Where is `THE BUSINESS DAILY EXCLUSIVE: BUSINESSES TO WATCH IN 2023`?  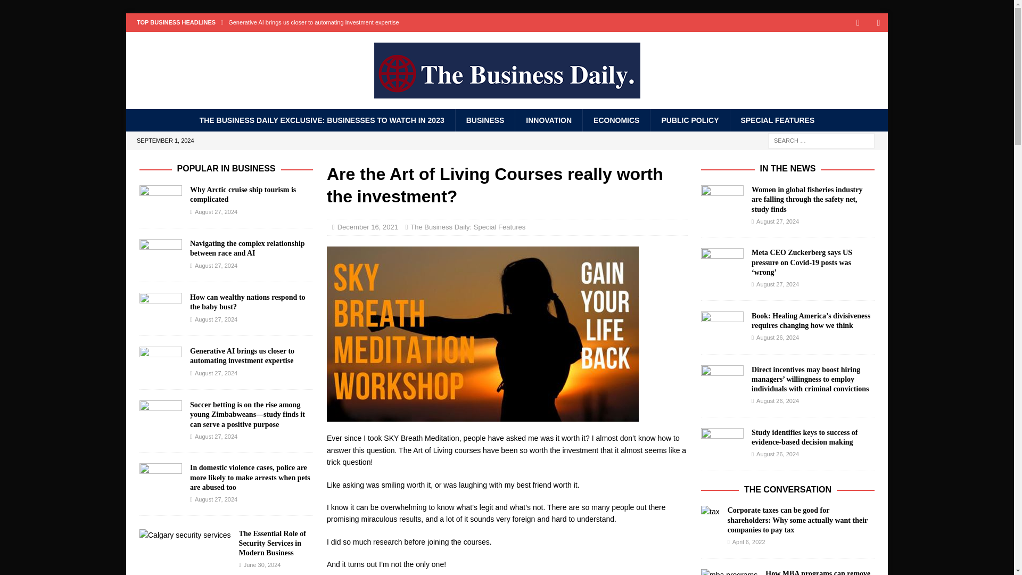 THE BUSINESS DAILY EXCLUSIVE: BUSINESSES TO WATCH IN 2023 is located at coordinates (322, 120).